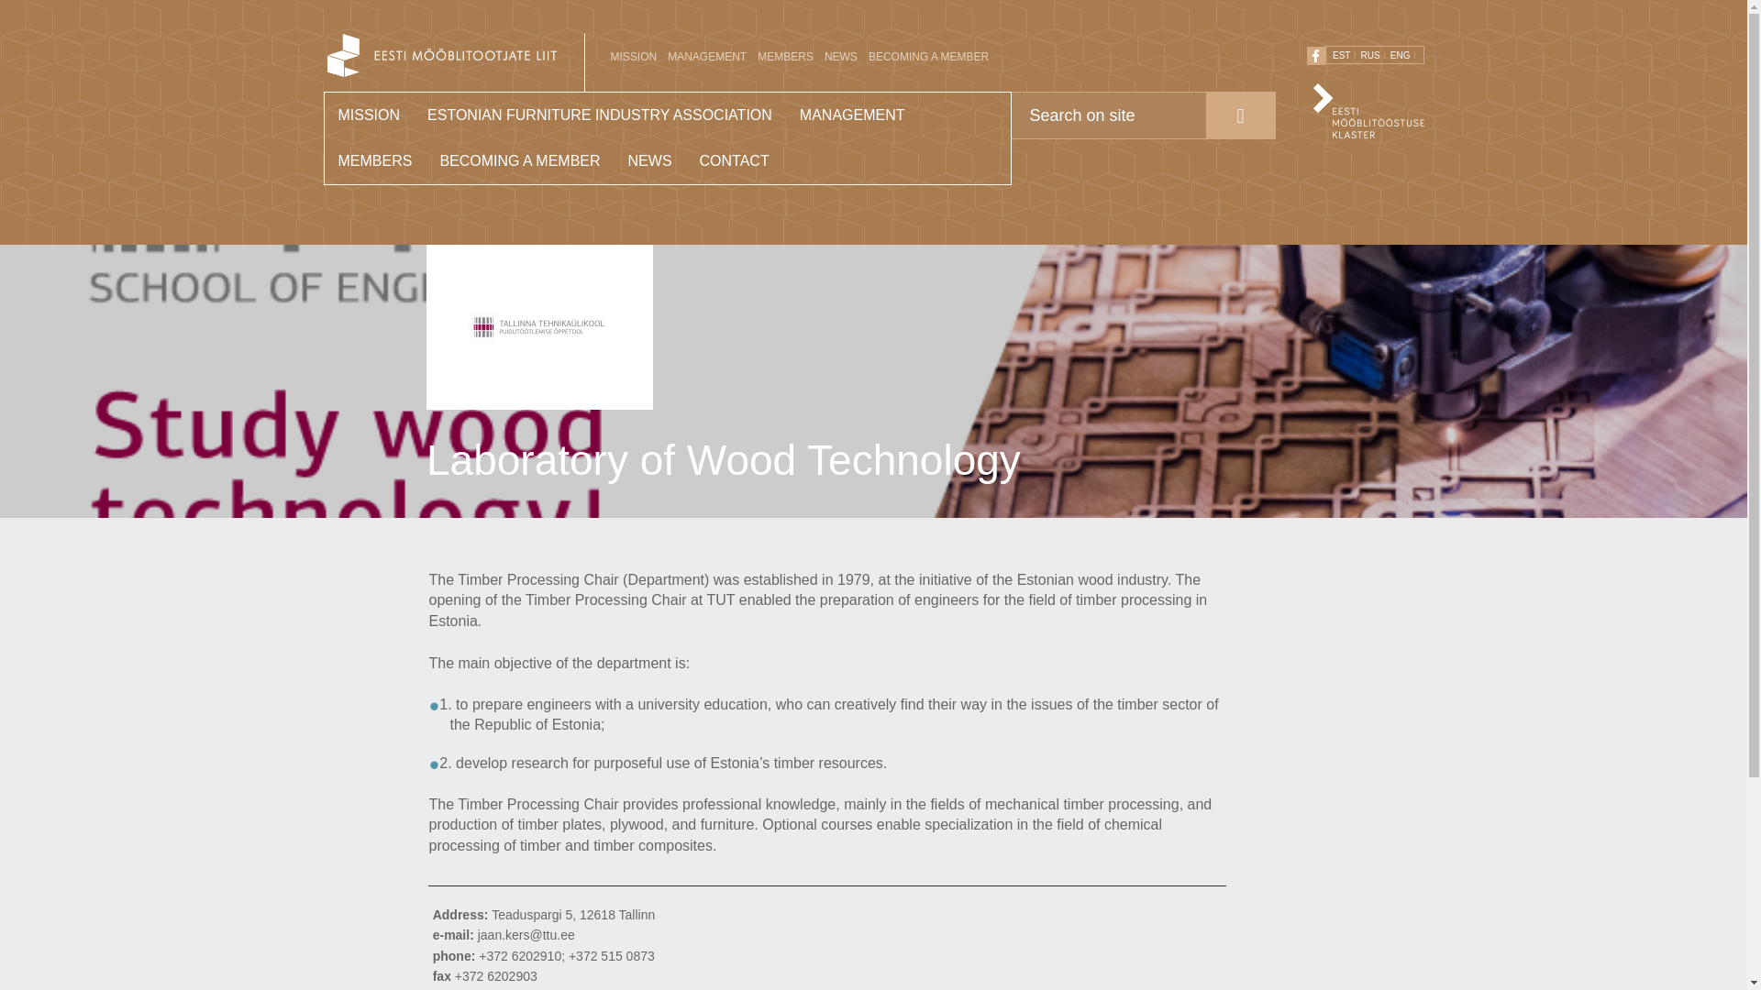  What do you see at coordinates (1403, 55) in the screenshot?
I see `ENG` at bounding box center [1403, 55].